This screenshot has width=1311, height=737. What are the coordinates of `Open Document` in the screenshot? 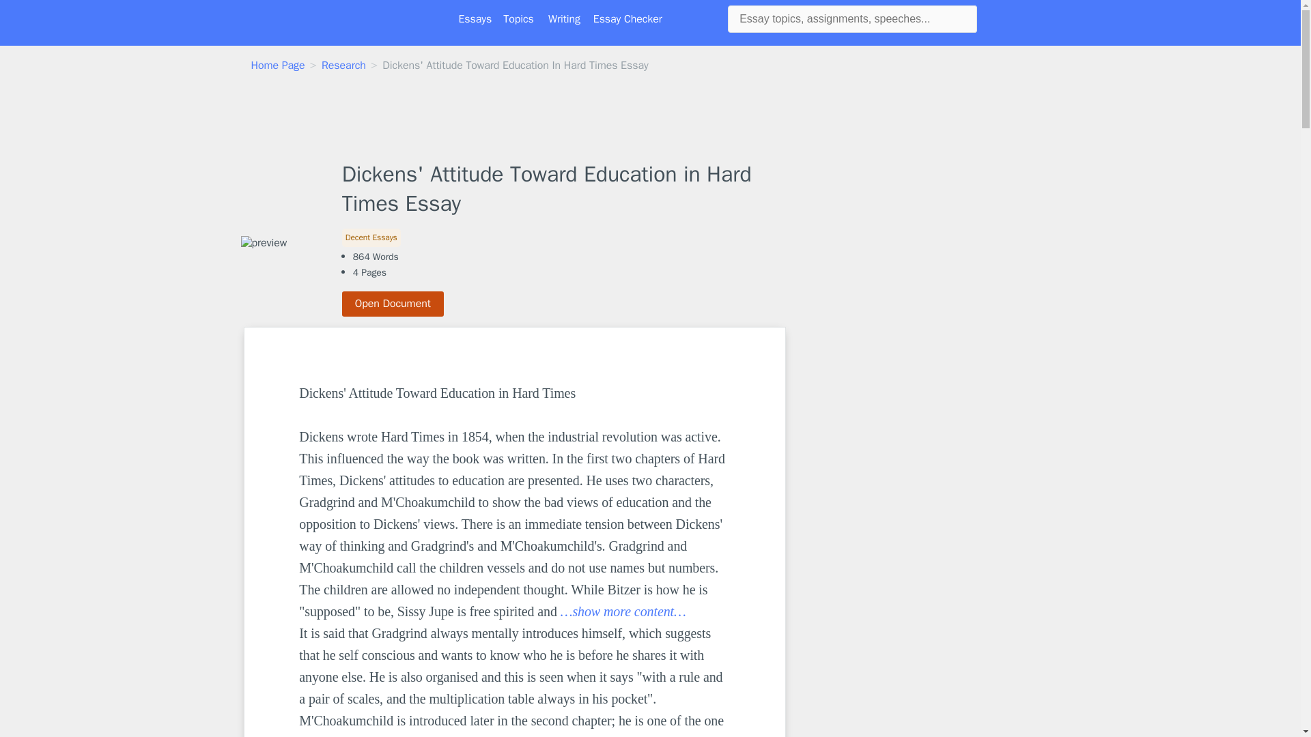 It's located at (393, 304).